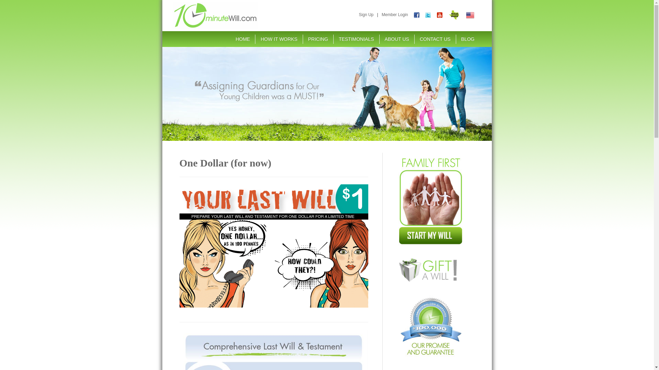  What do you see at coordinates (397, 39) in the screenshot?
I see `ABOUT US` at bounding box center [397, 39].